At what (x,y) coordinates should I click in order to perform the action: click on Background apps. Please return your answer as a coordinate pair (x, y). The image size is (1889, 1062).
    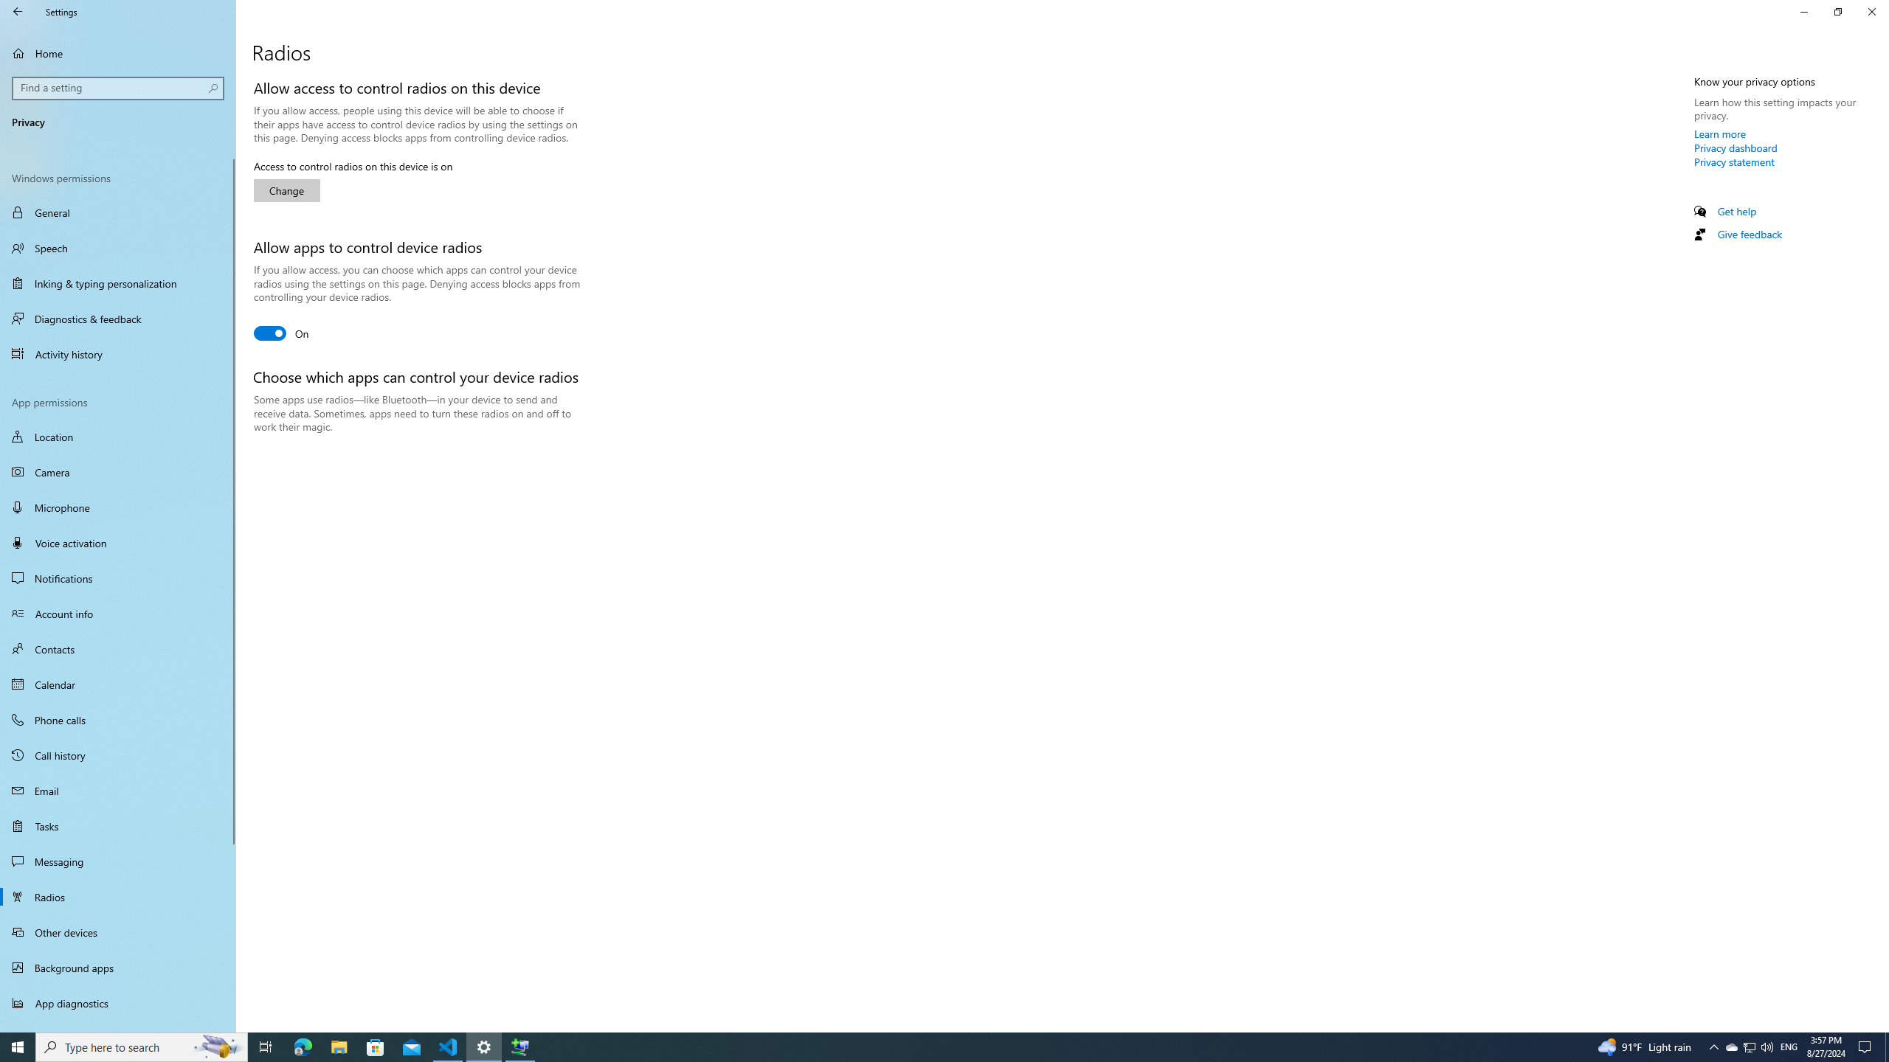
    Looking at the image, I should click on (118, 968).